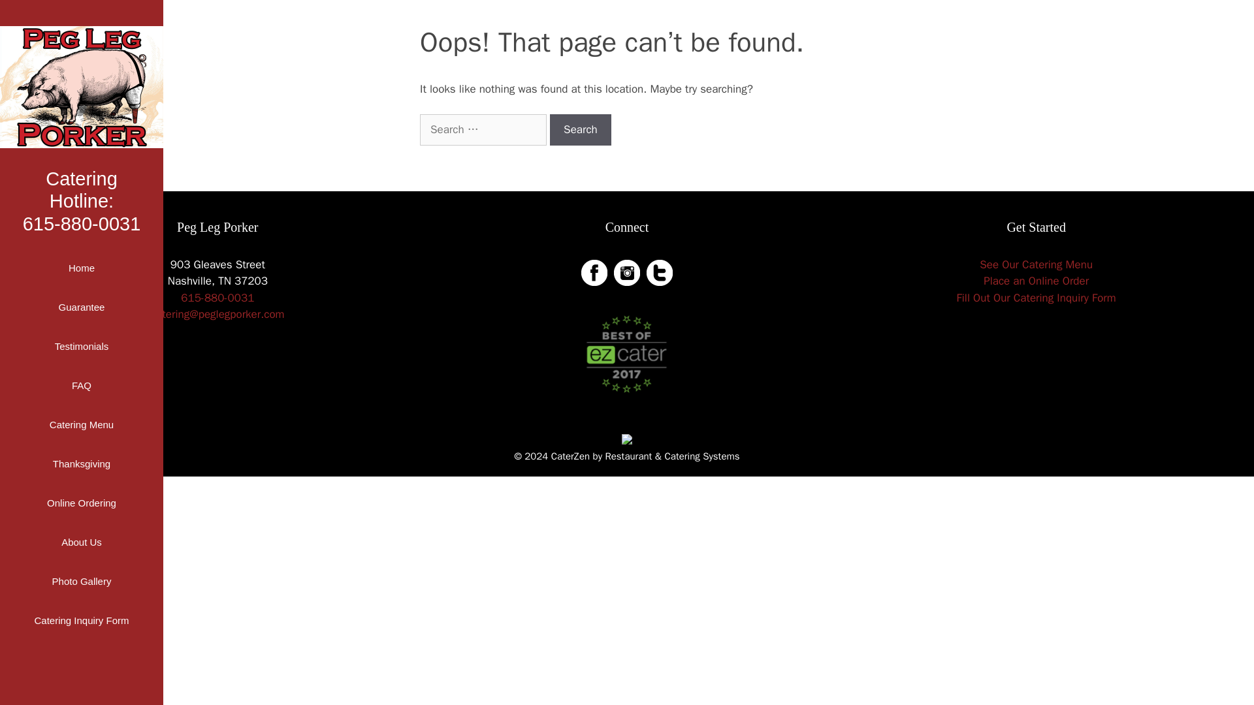  What do you see at coordinates (1036, 281) in the screenshot?
I see `Place an Online Order` at bounding box center [1036, 281].